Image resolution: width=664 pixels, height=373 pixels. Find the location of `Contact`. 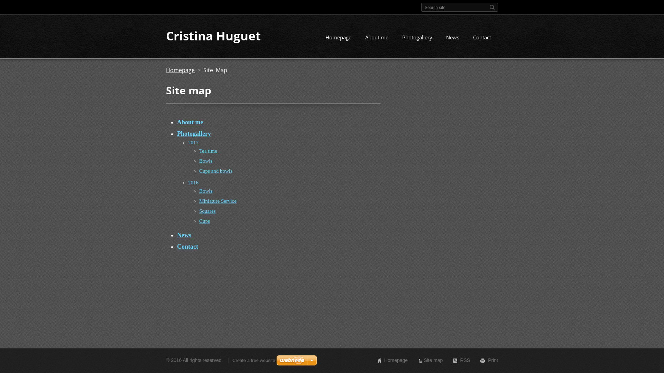

Contact is located at coordinates (482, 38).